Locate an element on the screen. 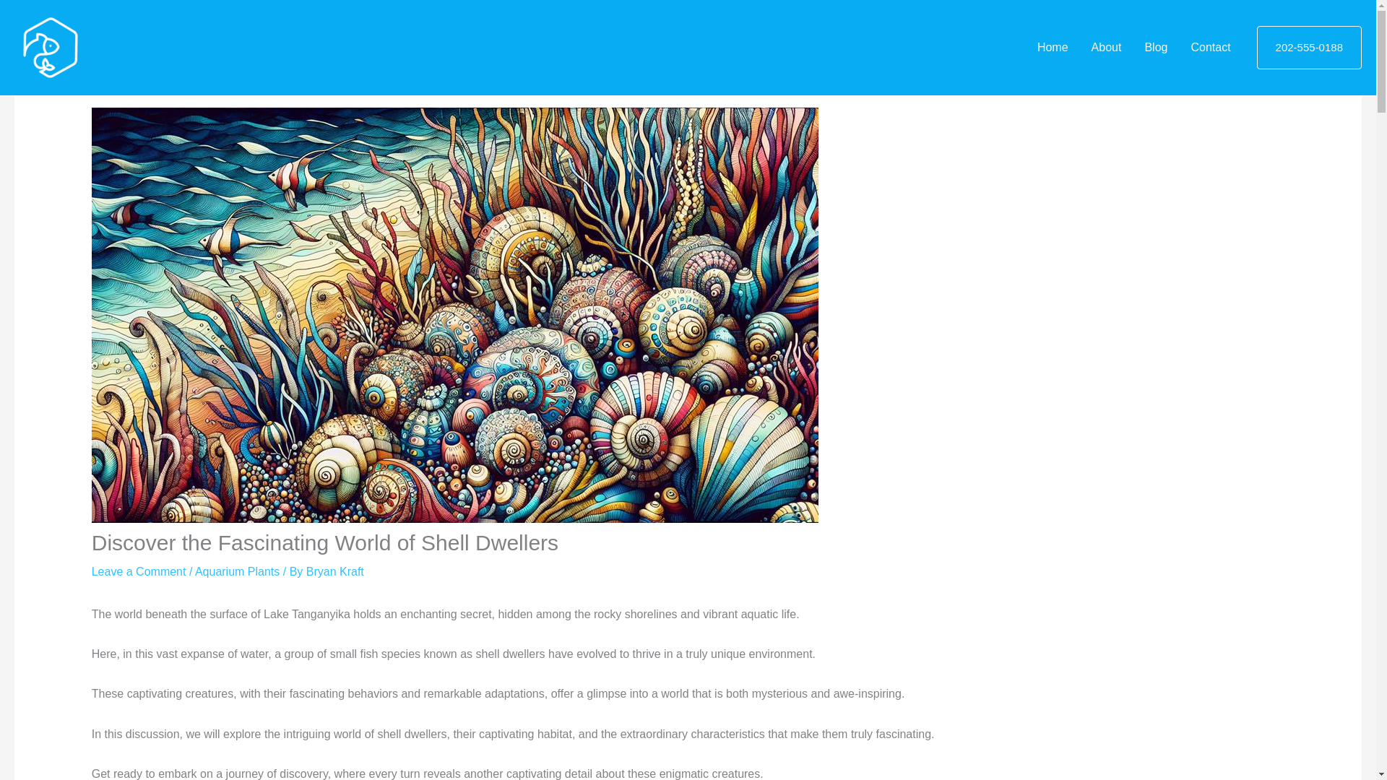 The width and height of the screenshot is (1387, 780). Leave a Comment is located at coordinates (139, 572).